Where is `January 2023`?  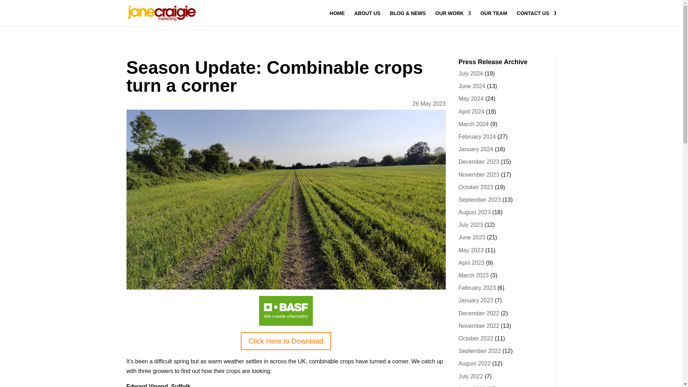
January 2023 is located at coordinates (476, 300).